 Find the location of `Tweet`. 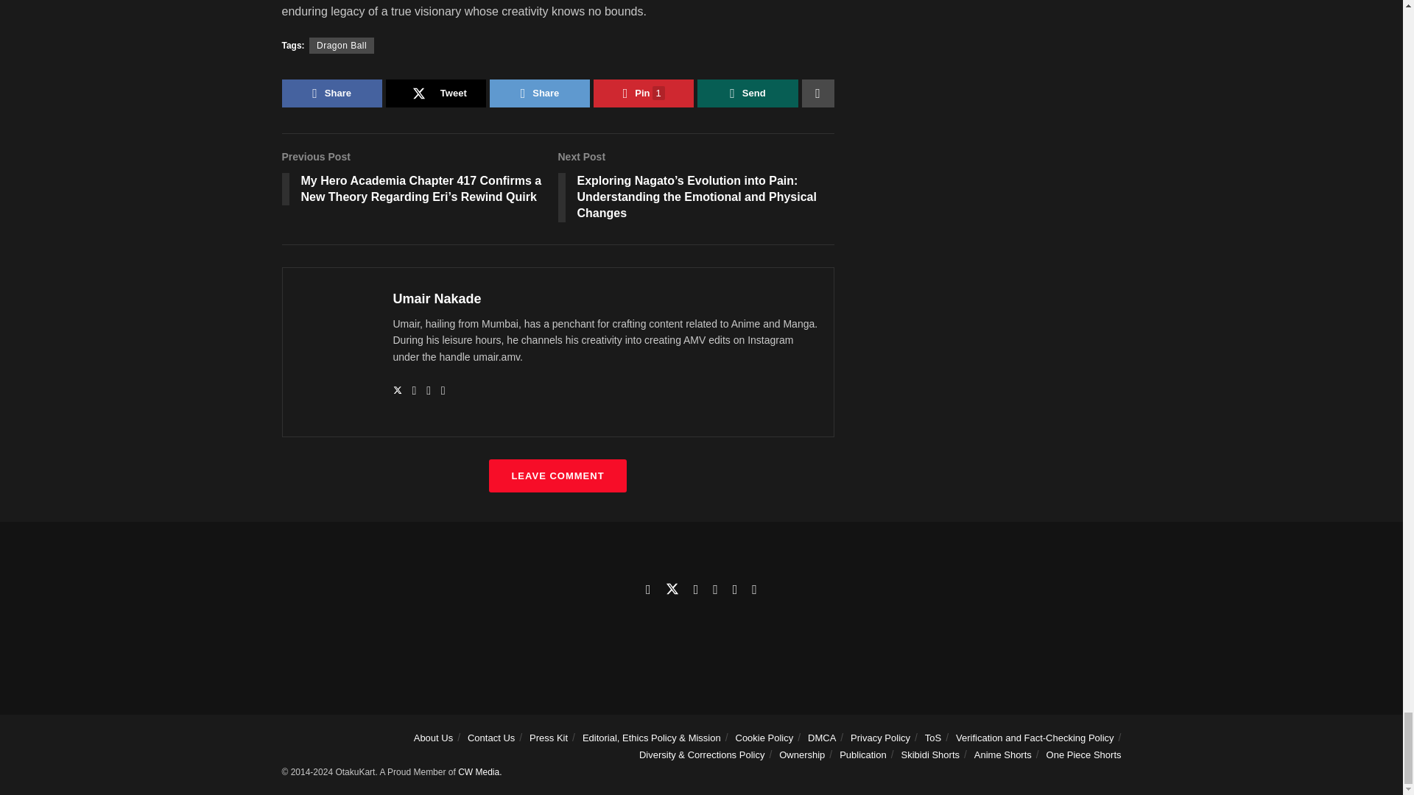

Tweet is located at coordinates (436, 93).